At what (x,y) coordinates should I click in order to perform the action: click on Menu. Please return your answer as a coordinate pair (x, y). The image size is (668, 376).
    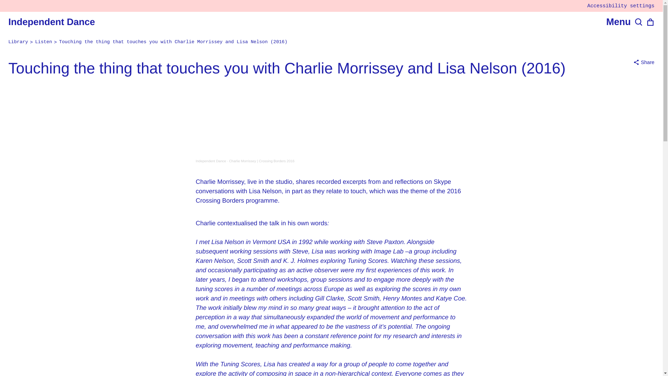
    Looking at the image, I should click on (618, 22).